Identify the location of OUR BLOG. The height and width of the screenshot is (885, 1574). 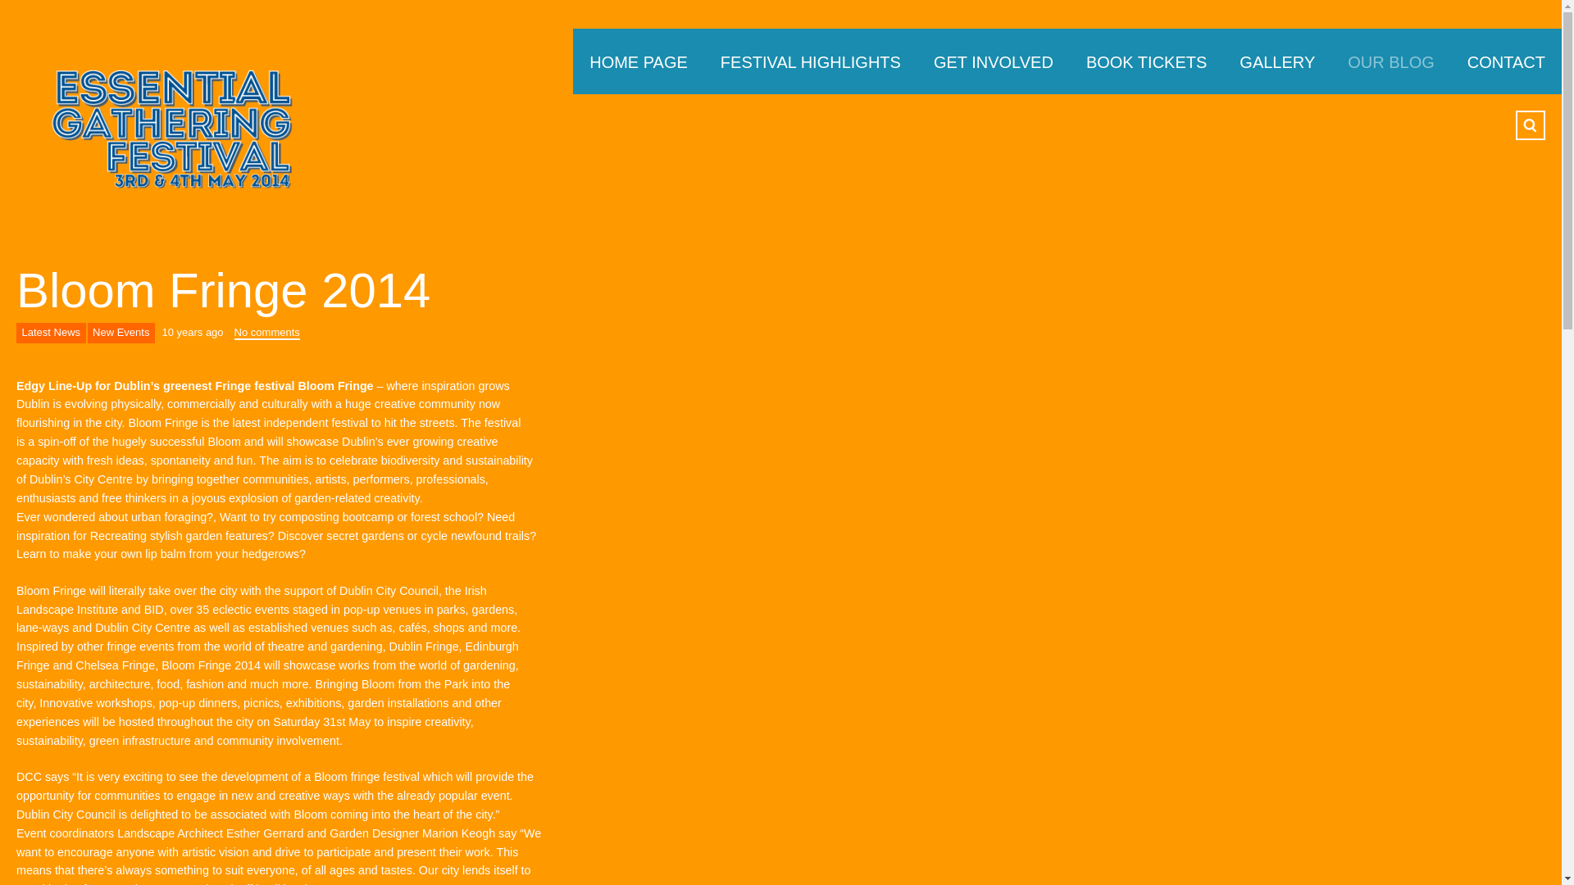
(1391, 61).